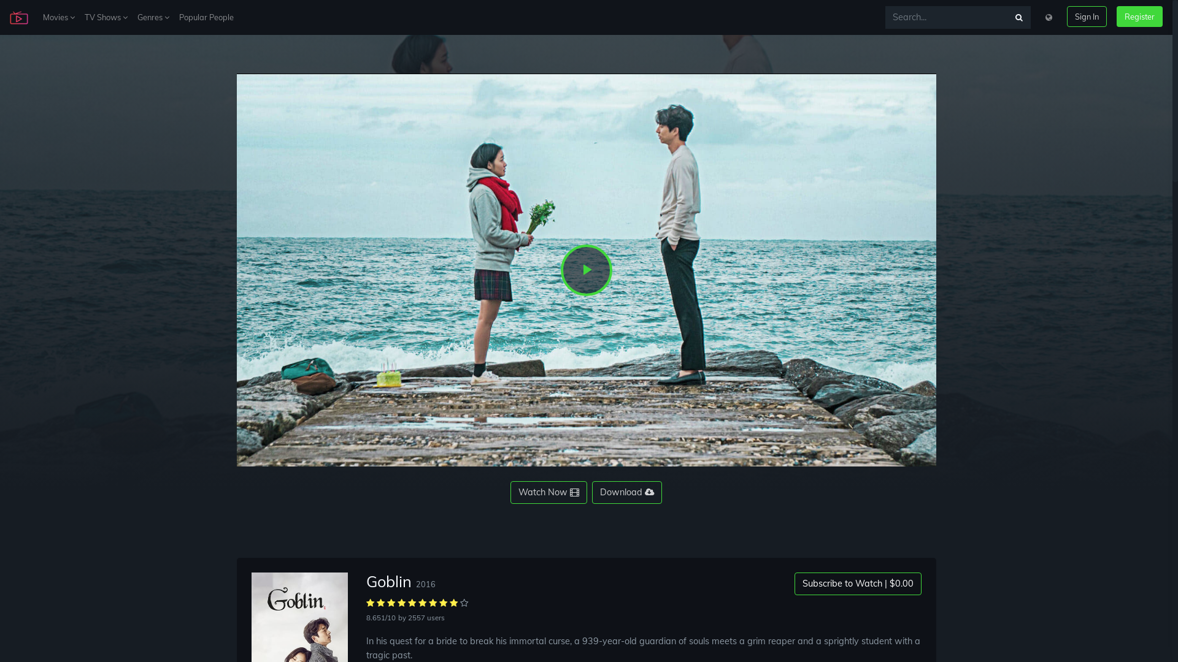  What do you see at coordinates (106, 17) in the screenshot?
I see `TV Shows` at bounding box center [106, 17].